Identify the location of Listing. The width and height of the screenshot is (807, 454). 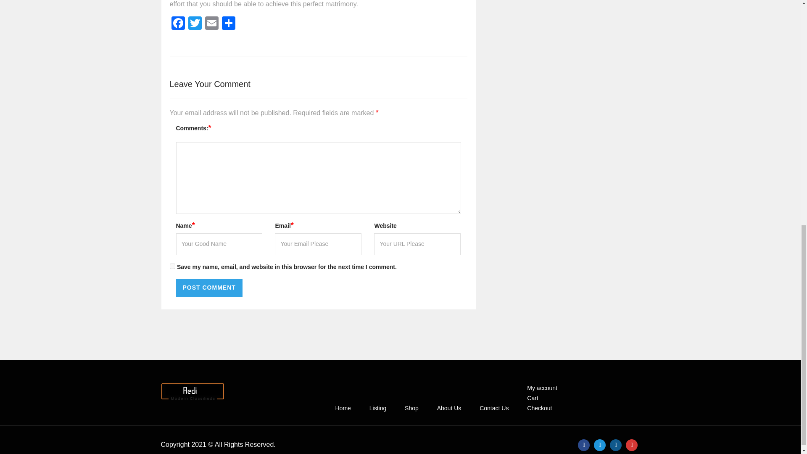
(377, 408).